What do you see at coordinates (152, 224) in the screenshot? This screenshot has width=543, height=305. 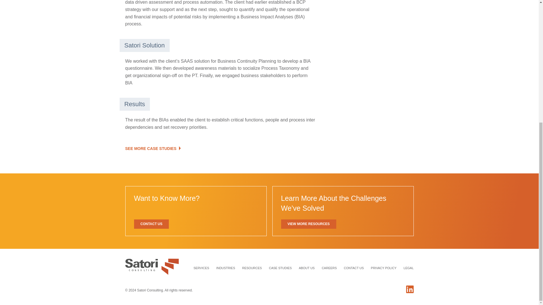 I see `CONTACT US` at bounding box center [152, 224].